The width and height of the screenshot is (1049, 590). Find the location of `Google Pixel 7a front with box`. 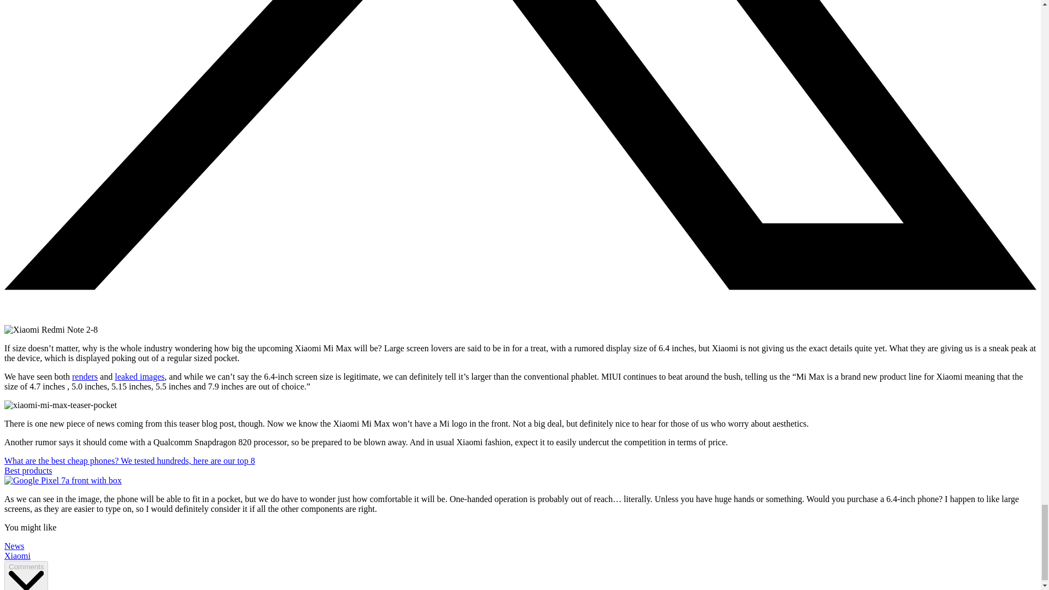

Google Pixel 7a front with box is located at coordinates (62, 480).